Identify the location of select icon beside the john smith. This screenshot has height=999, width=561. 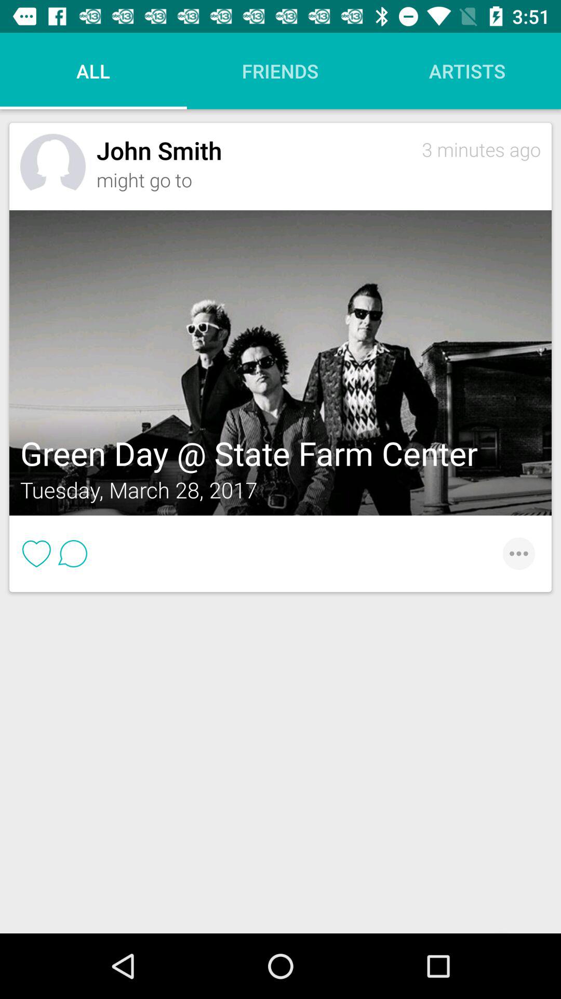
(53, 166).